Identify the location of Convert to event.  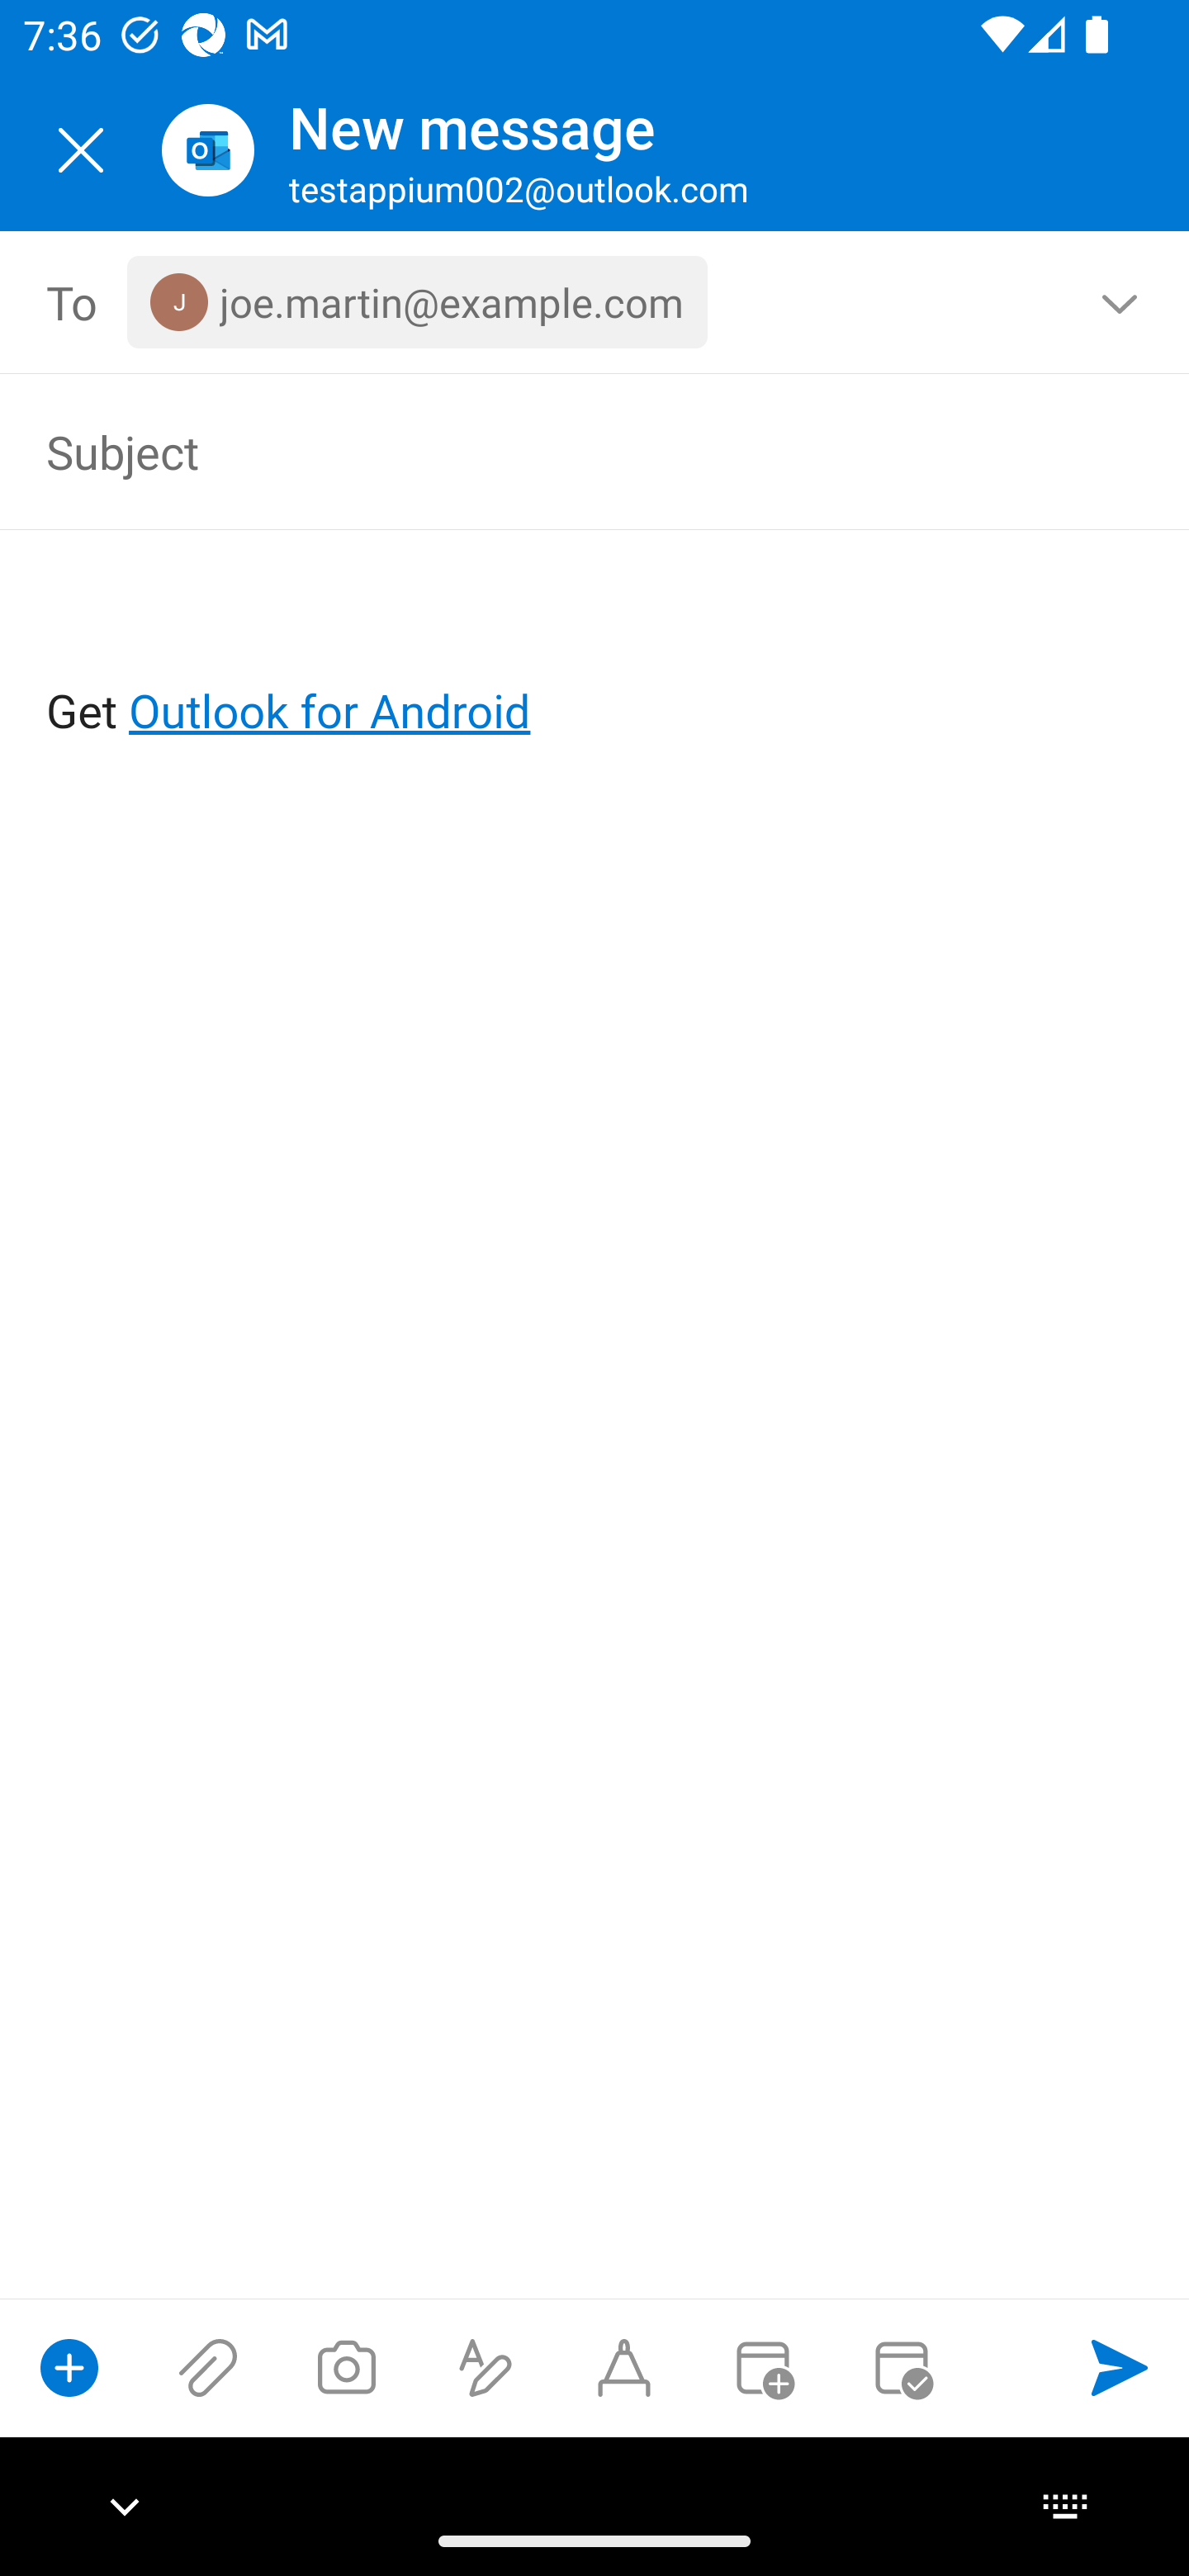
(762, 2367).